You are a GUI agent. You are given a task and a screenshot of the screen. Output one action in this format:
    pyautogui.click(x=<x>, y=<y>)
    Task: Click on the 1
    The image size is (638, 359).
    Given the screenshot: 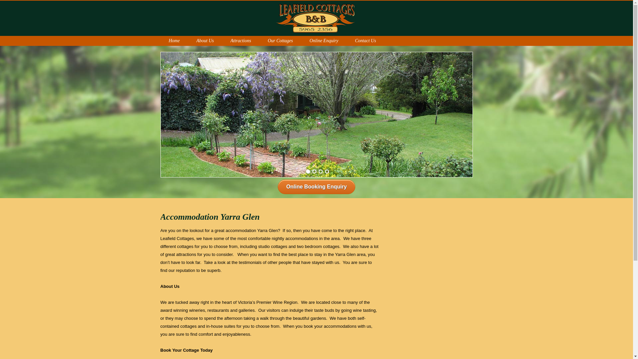 What is the action you would take?
    pyautogui.click(x=308, y=172)
    